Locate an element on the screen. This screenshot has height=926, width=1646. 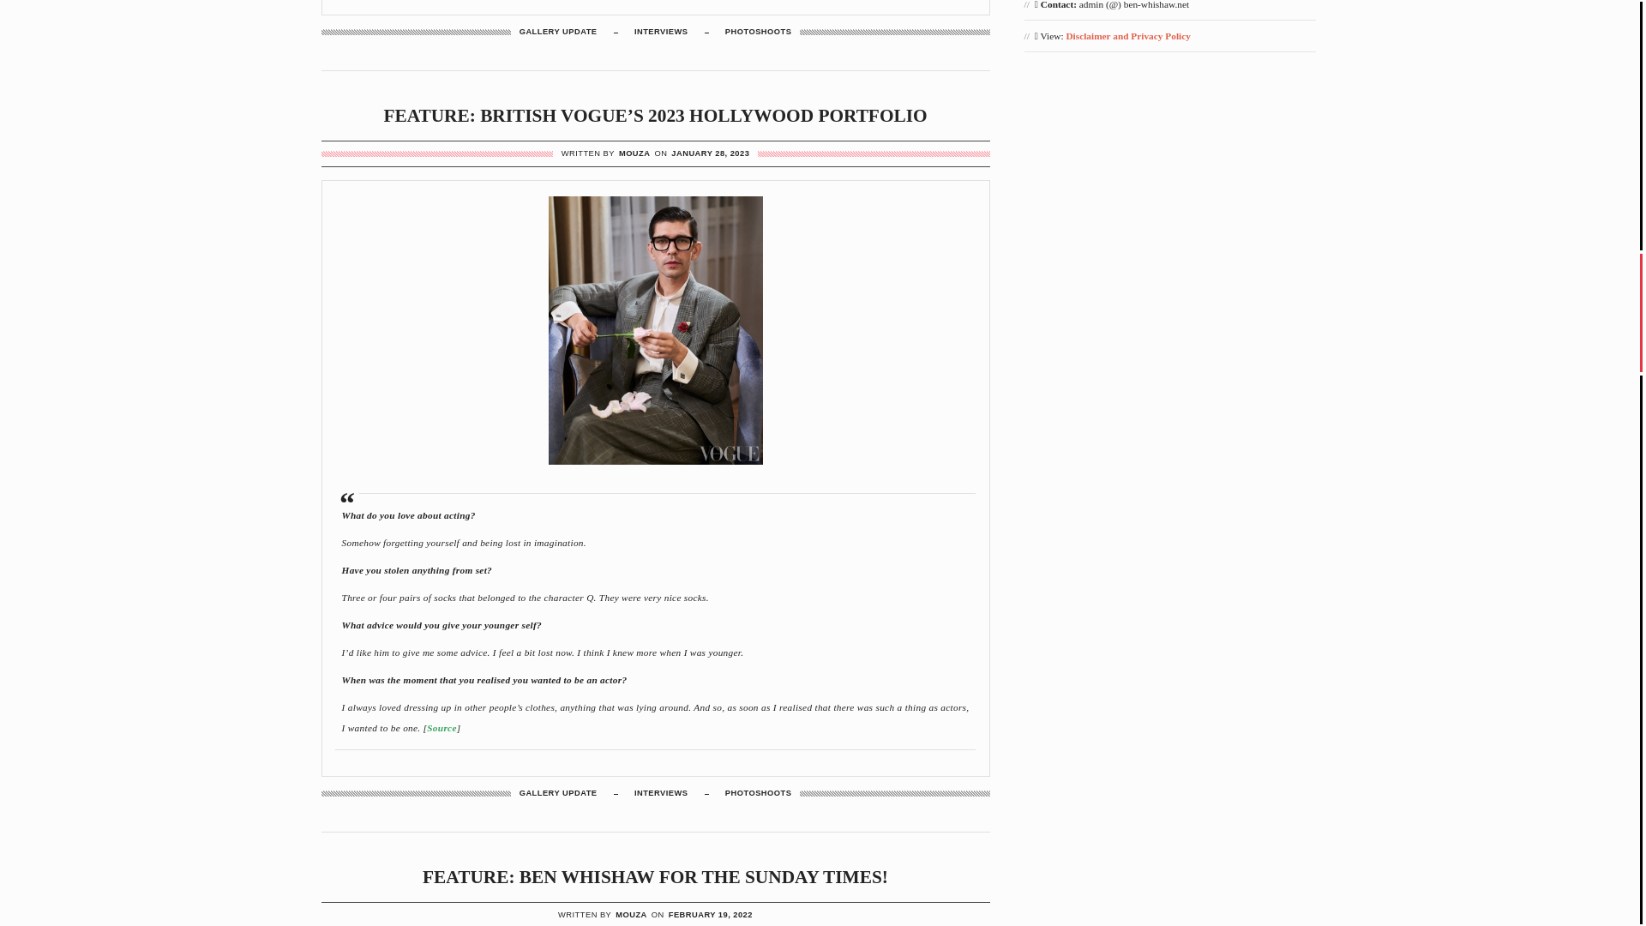
INTERVIEWS is located at coordinates (660, 33).